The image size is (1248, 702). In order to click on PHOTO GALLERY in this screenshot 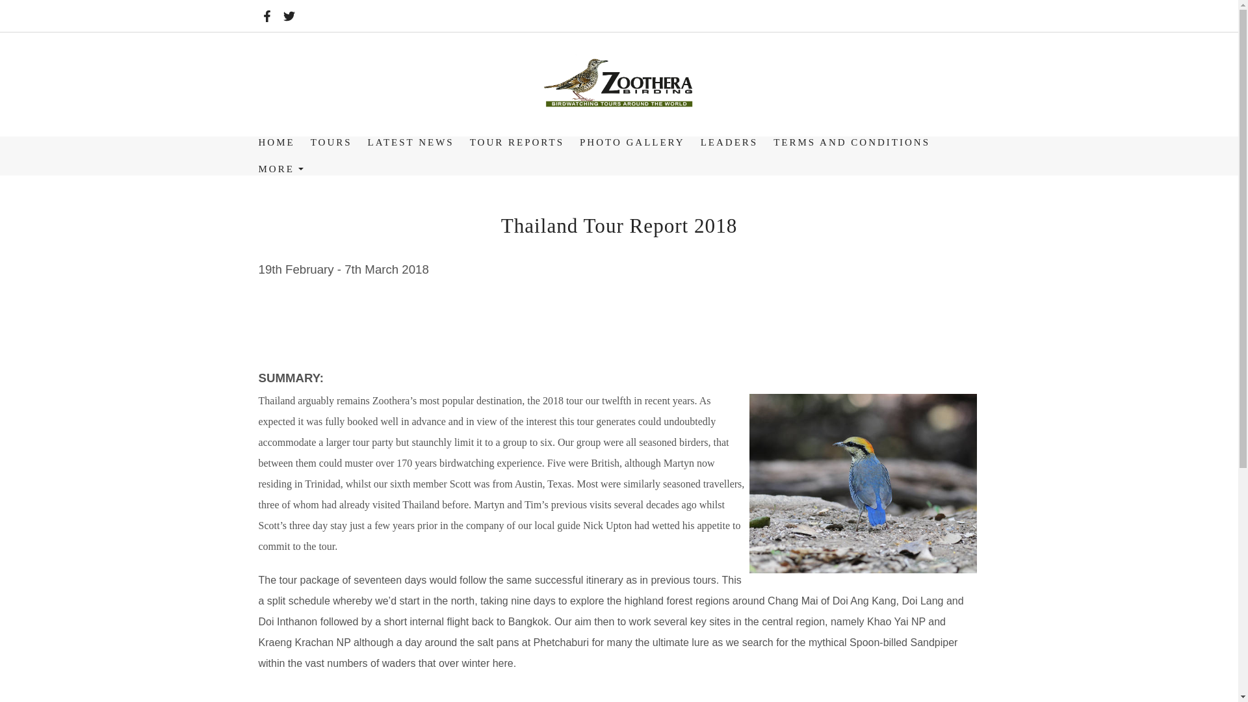, I will do `click(632, 142)`.